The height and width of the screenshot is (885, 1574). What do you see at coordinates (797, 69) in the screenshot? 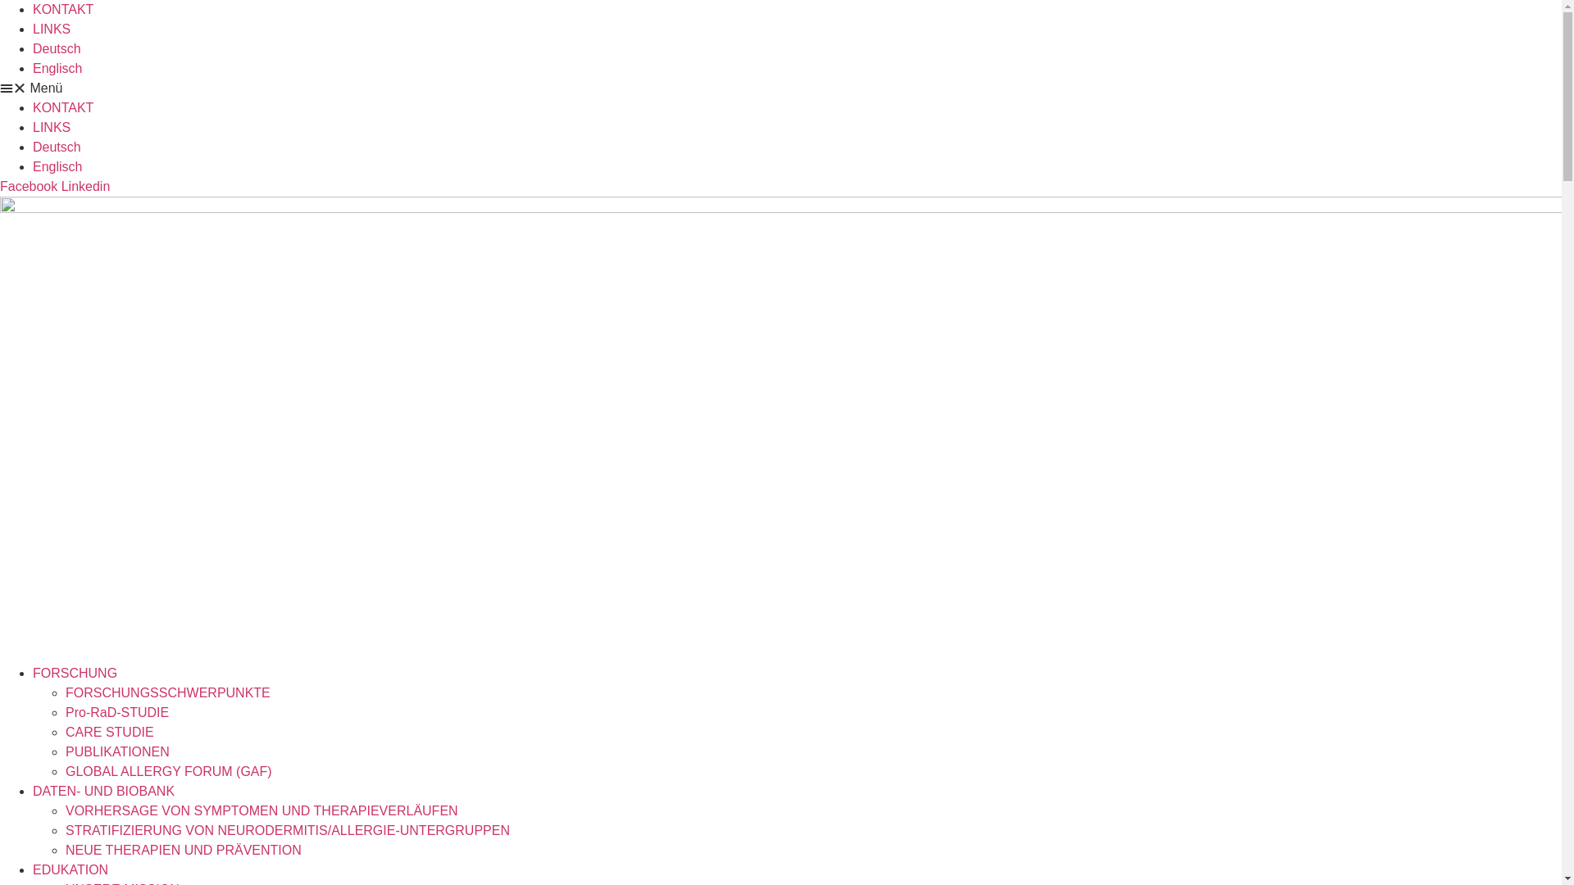
I see `Englisch` at bounding box center [797, 69].